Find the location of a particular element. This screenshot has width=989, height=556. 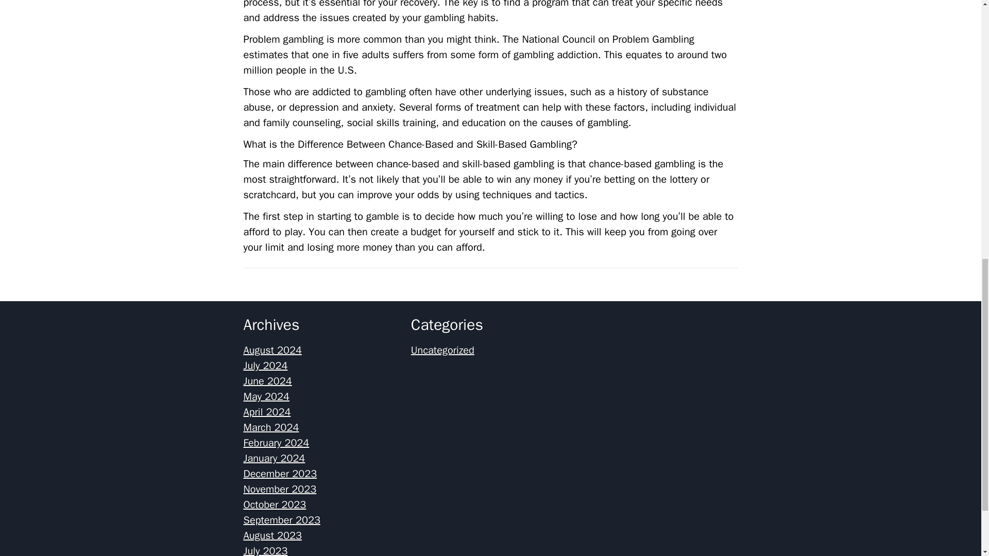

July 2024 is located at coordinates (265, 366).